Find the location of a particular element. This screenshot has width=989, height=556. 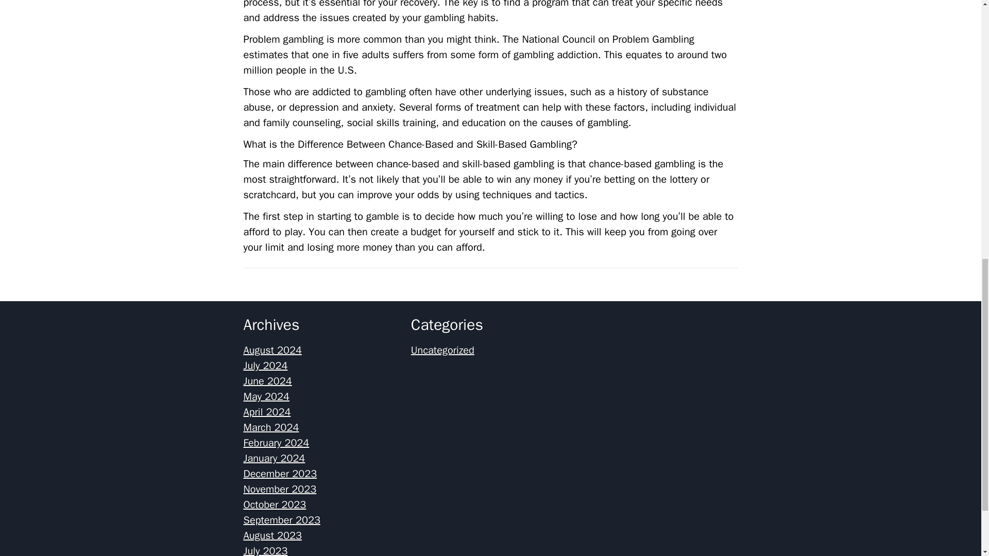

July 2024 is located at coordinates (265, 366).